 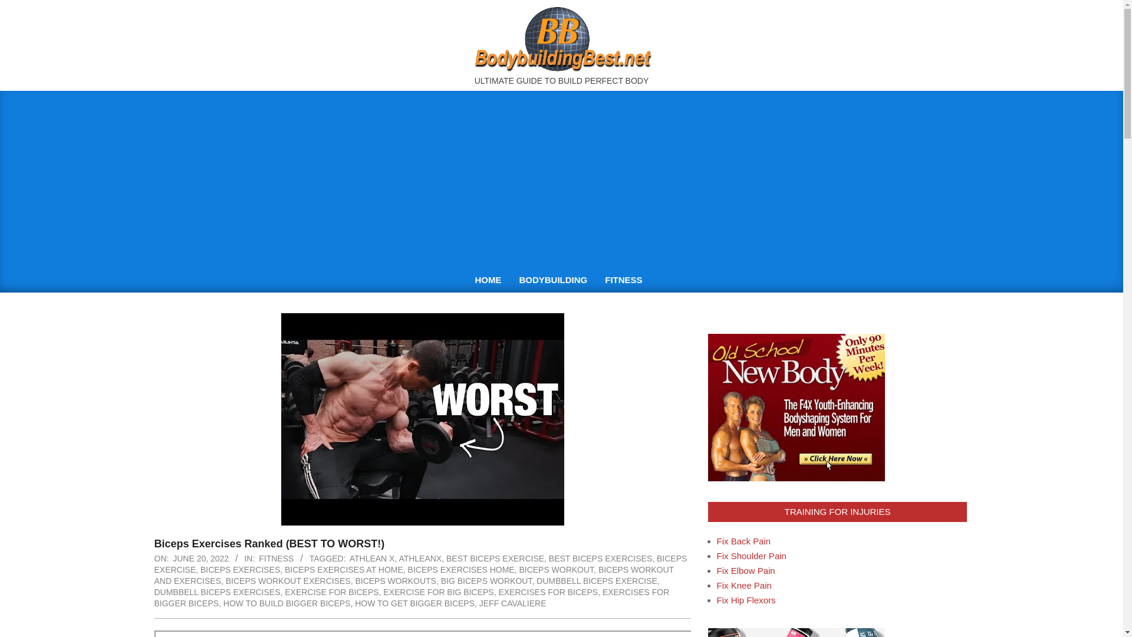 What do you see at coordinates (414, 603) in the screenshot?
I see `HOW TO GET BIGGER BICEPS` at bounding box center [414, 603].